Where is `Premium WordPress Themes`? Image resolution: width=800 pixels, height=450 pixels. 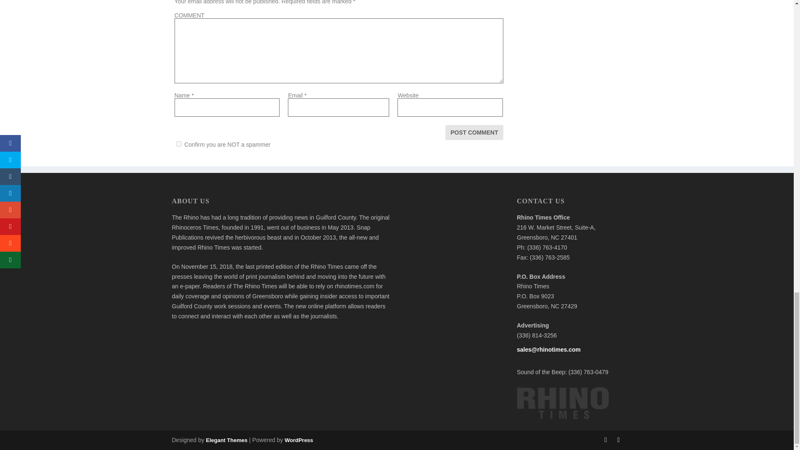 Premium WordPress Themes is located at coordinates (226, 440).